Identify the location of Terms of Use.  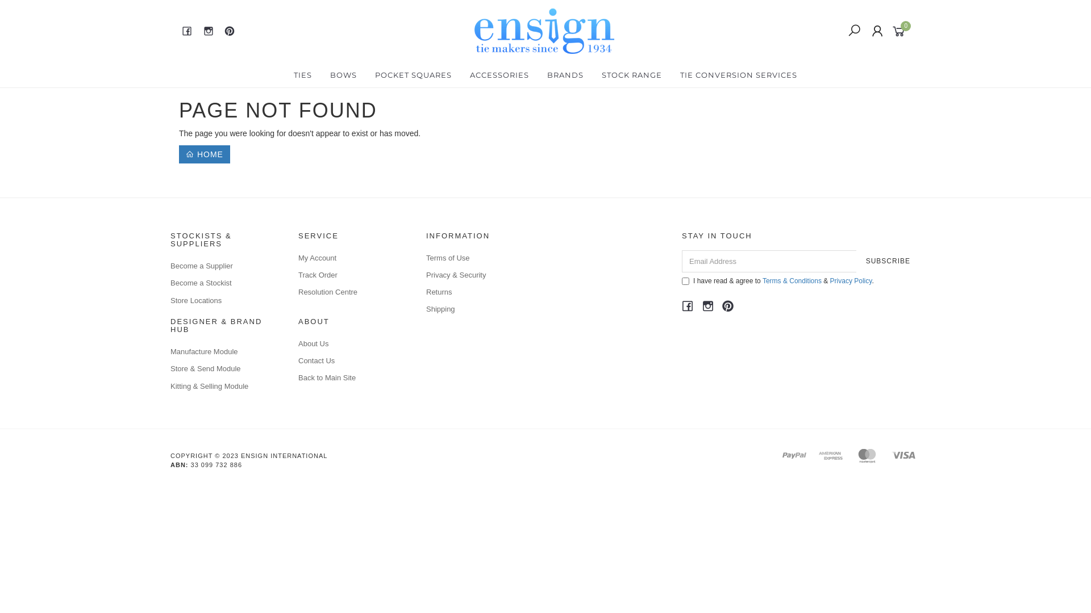
(477, 258).